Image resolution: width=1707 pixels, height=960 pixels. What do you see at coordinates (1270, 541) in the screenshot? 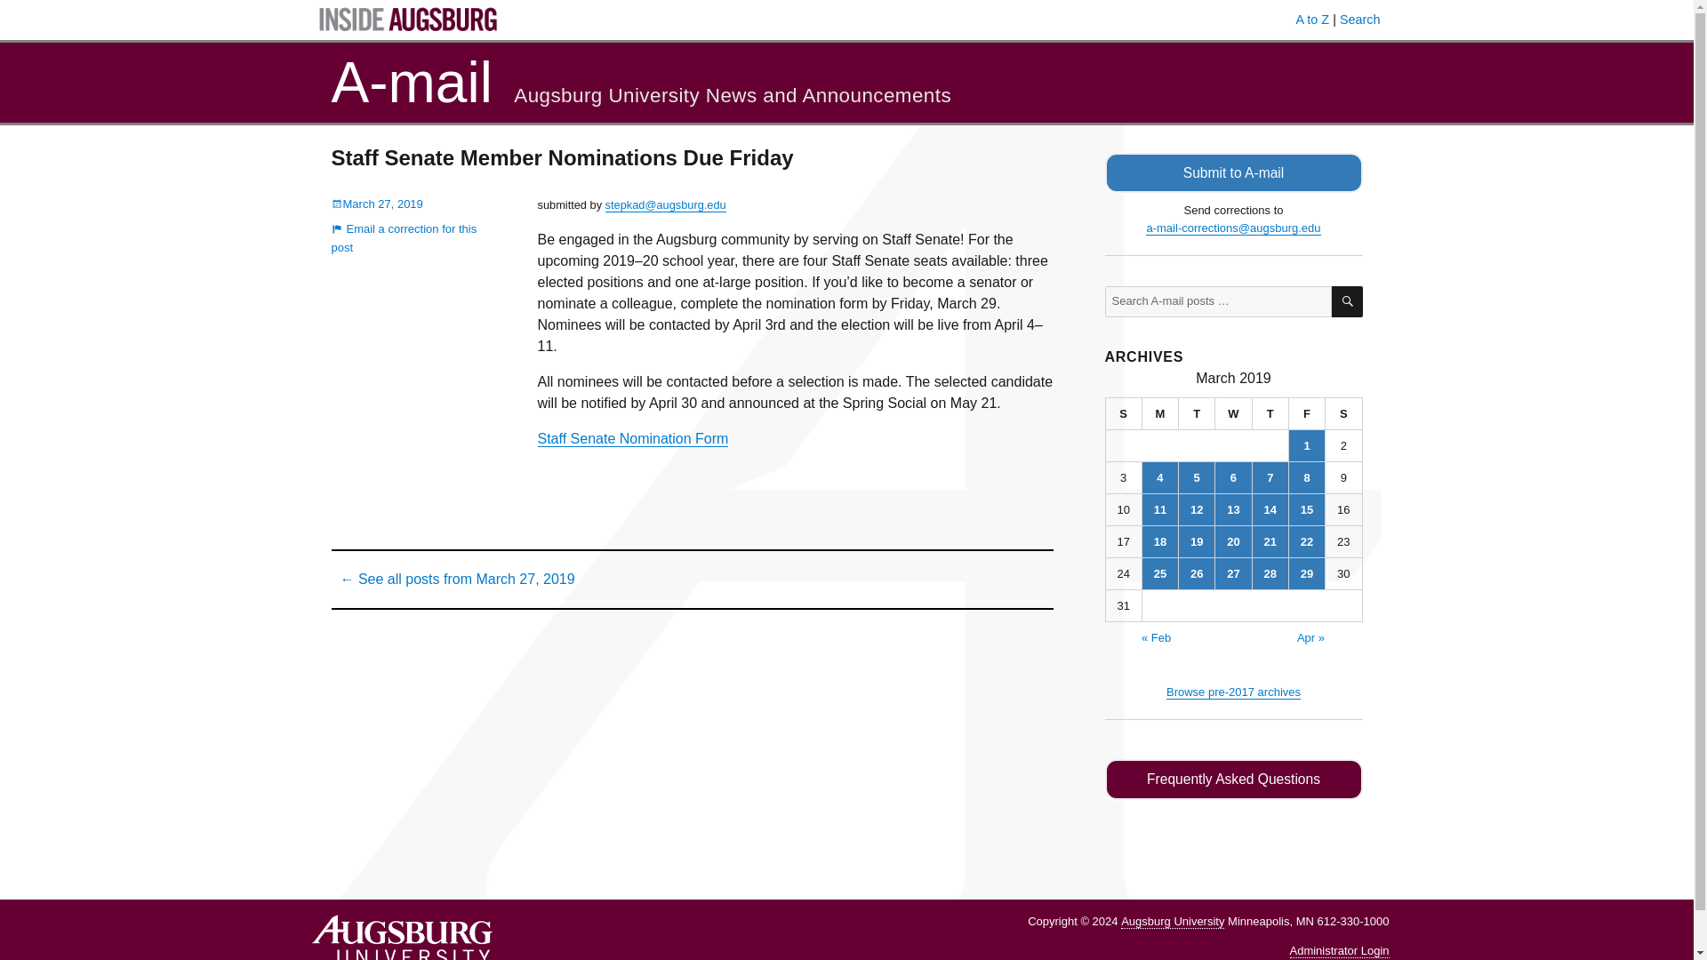
I see `21` at bounding box center [1270, 541].